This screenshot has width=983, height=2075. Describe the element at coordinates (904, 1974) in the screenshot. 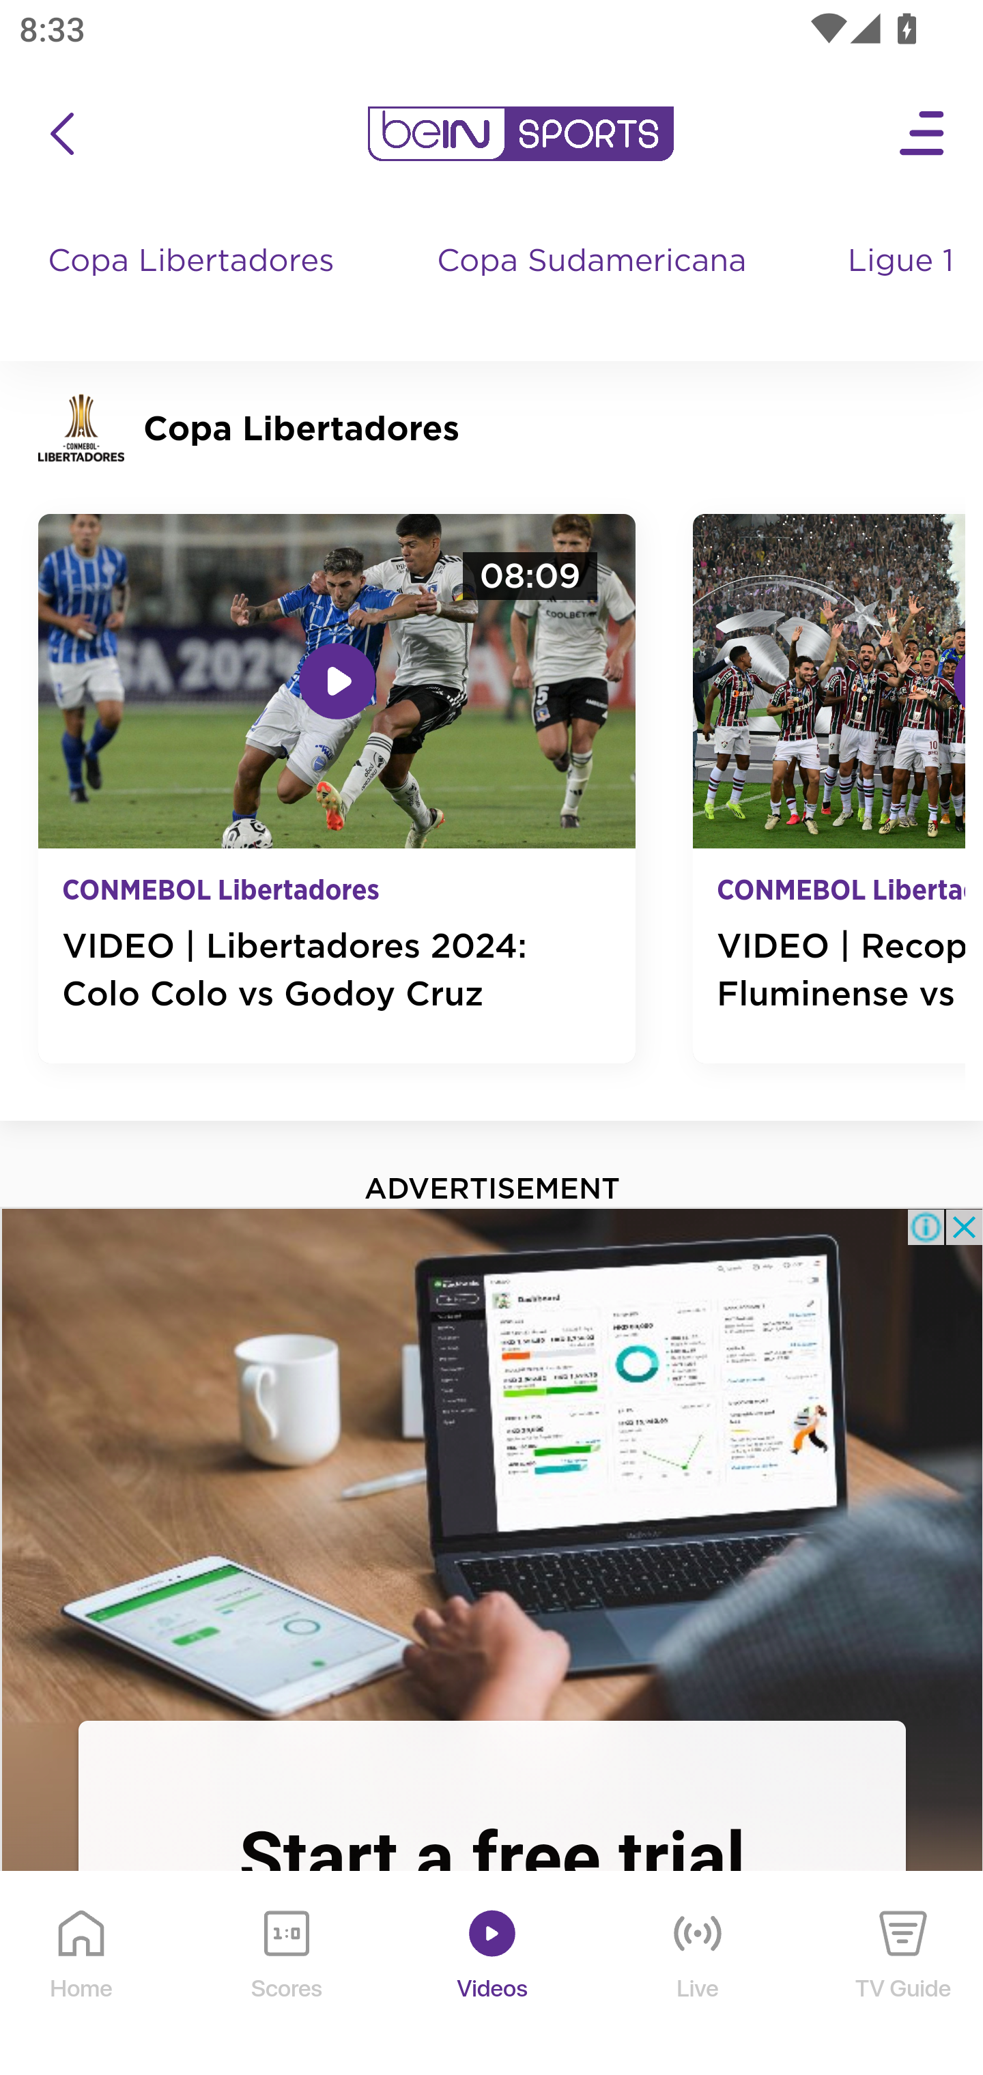

I see `TV Guide TV Guide Icon TV Guide` at that location.